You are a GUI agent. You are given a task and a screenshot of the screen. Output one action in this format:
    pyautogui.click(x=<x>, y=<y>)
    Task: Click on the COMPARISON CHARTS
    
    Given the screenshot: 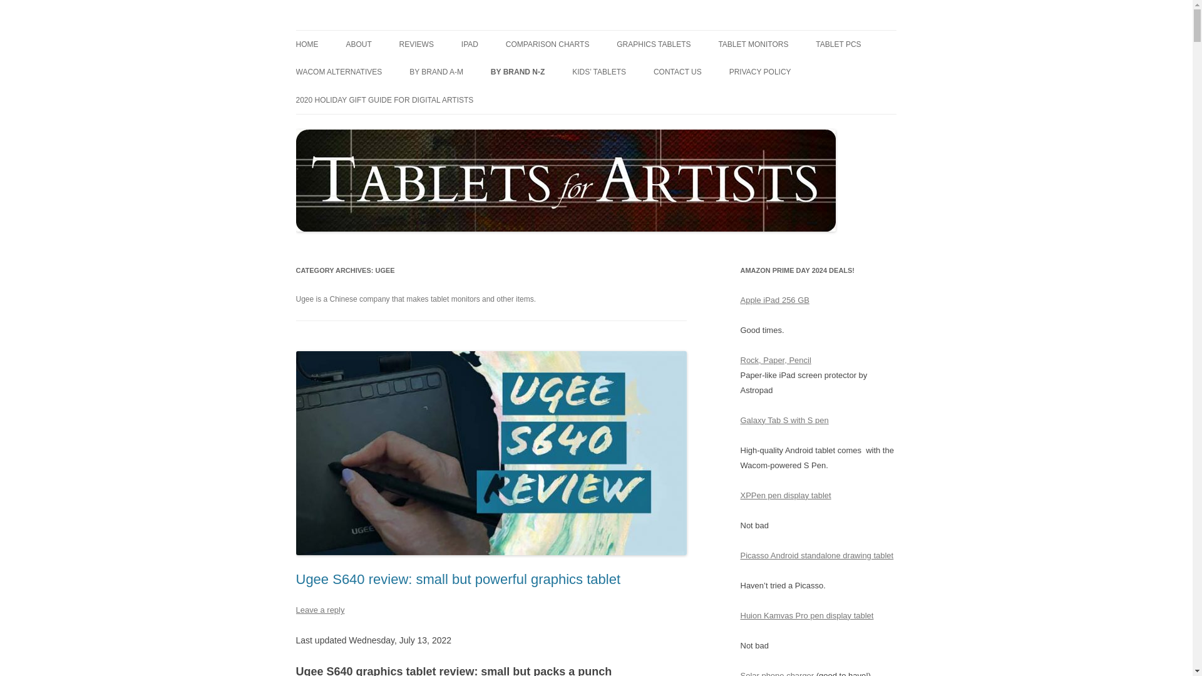 What is the action you would take?
    pyautogui.click(x=548, y=44)
    